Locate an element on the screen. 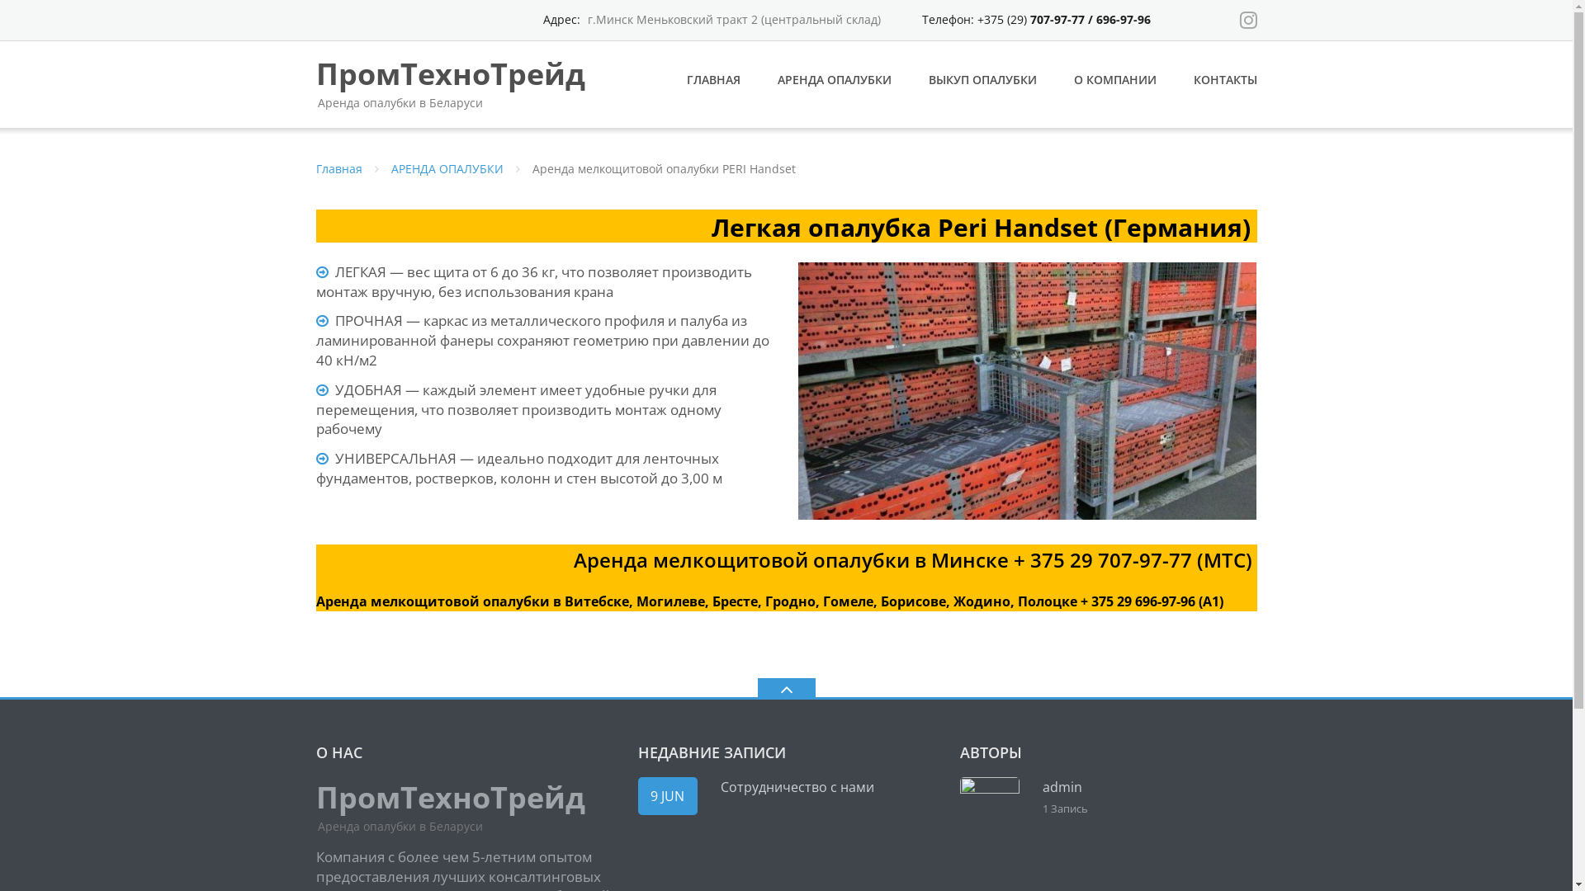 This screenshot has height=891, width=1585. admin is located at coordinates (1062, 787).